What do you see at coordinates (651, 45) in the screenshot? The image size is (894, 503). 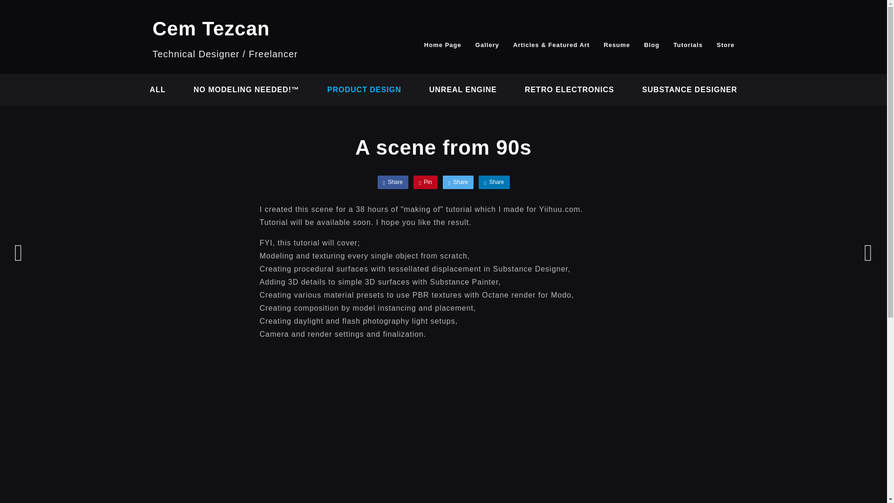 I see `Blog` at bounding box center [651, 45].